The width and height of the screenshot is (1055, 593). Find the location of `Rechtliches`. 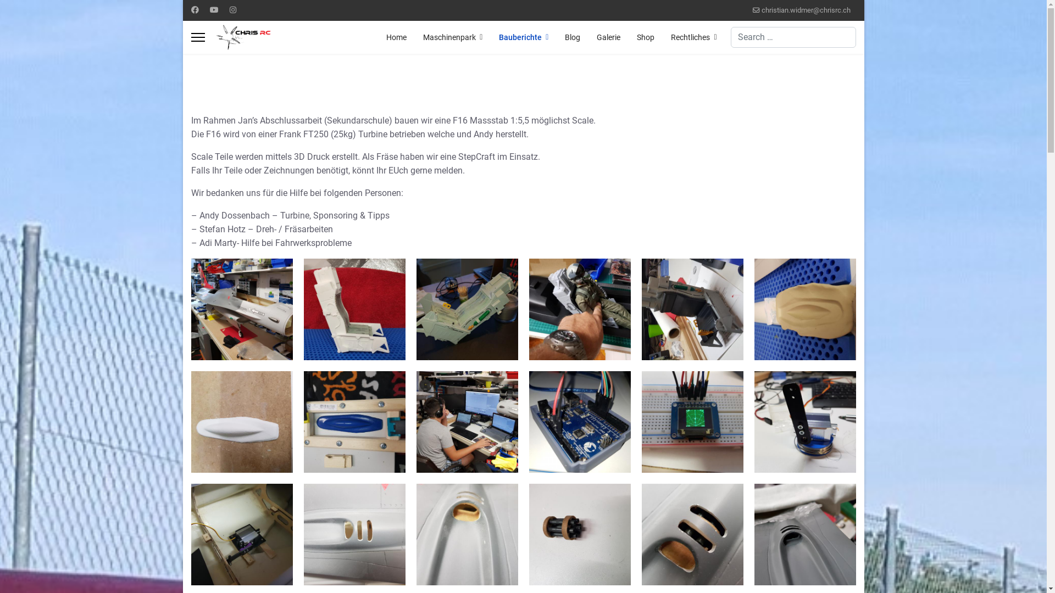

Rechtliches is located at coordinates (690, 37).